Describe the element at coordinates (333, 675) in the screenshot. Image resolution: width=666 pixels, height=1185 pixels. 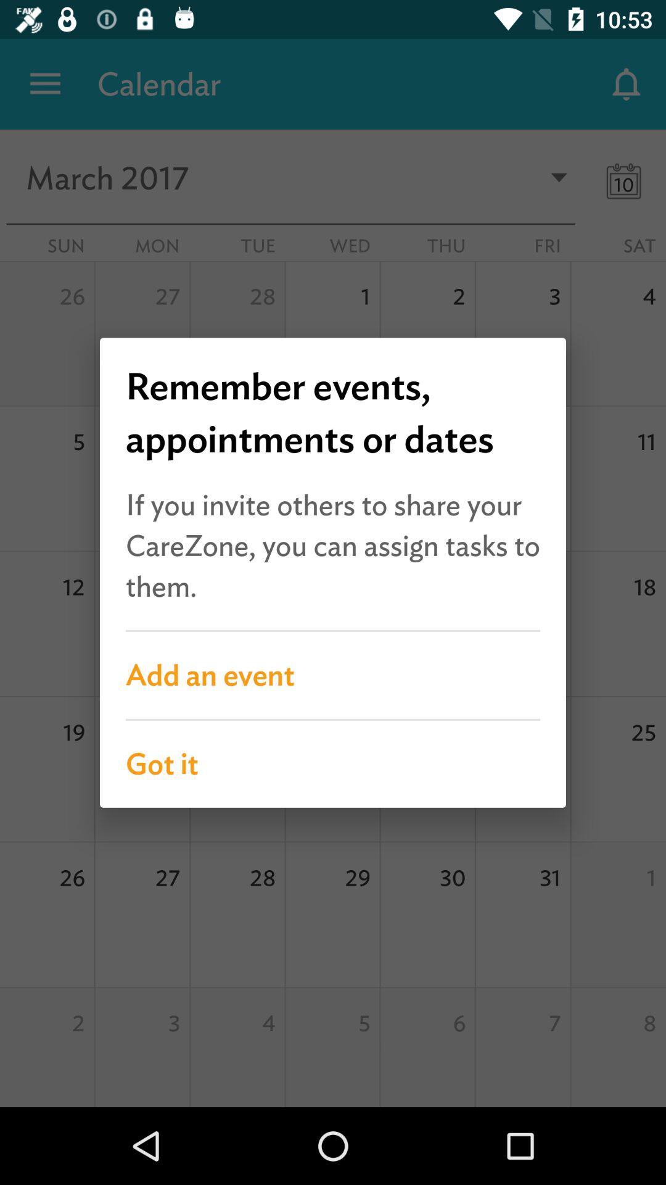
I see `jump to the add an event item` at that location.